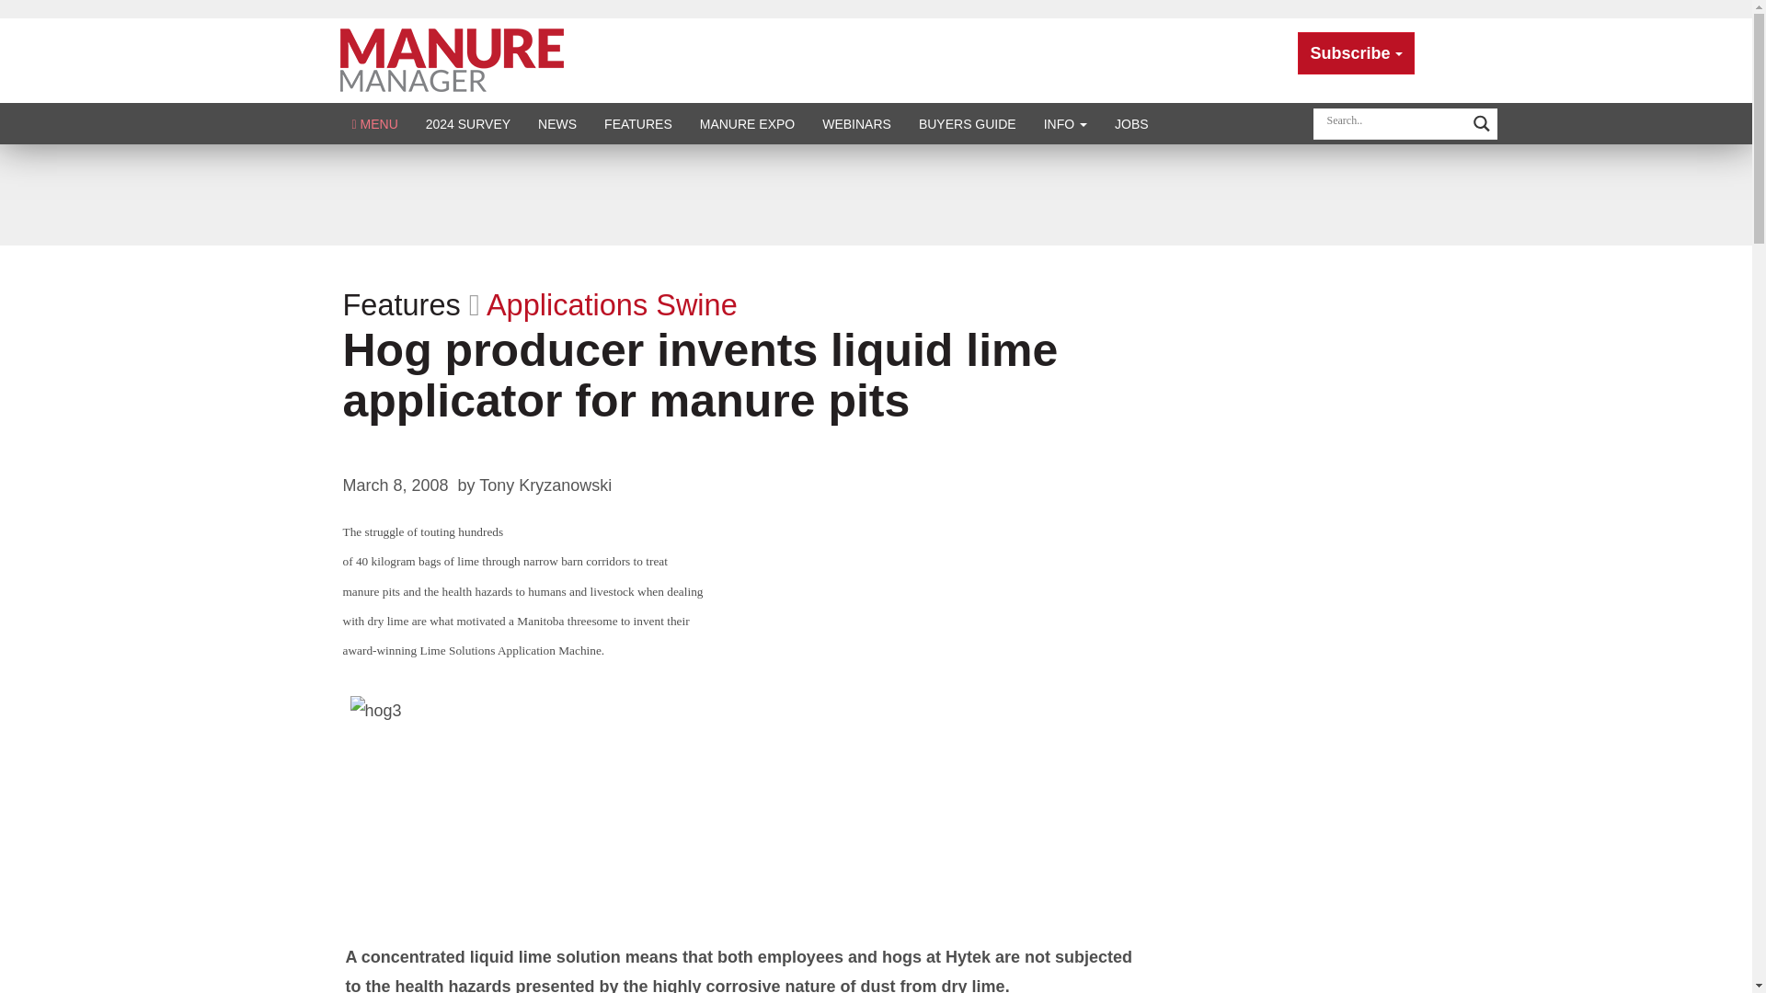 This screenshot has height=993, width=1766. What do you see at coordinates (875, 195) in the screenshot?
I see `3rd party ad content` at bounding box center [875, 195].